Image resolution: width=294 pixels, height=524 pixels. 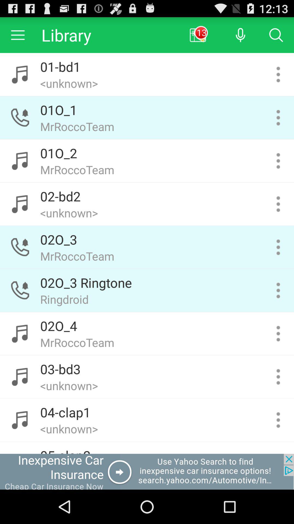 I want to click on get more details, so click(x=278, y=290).